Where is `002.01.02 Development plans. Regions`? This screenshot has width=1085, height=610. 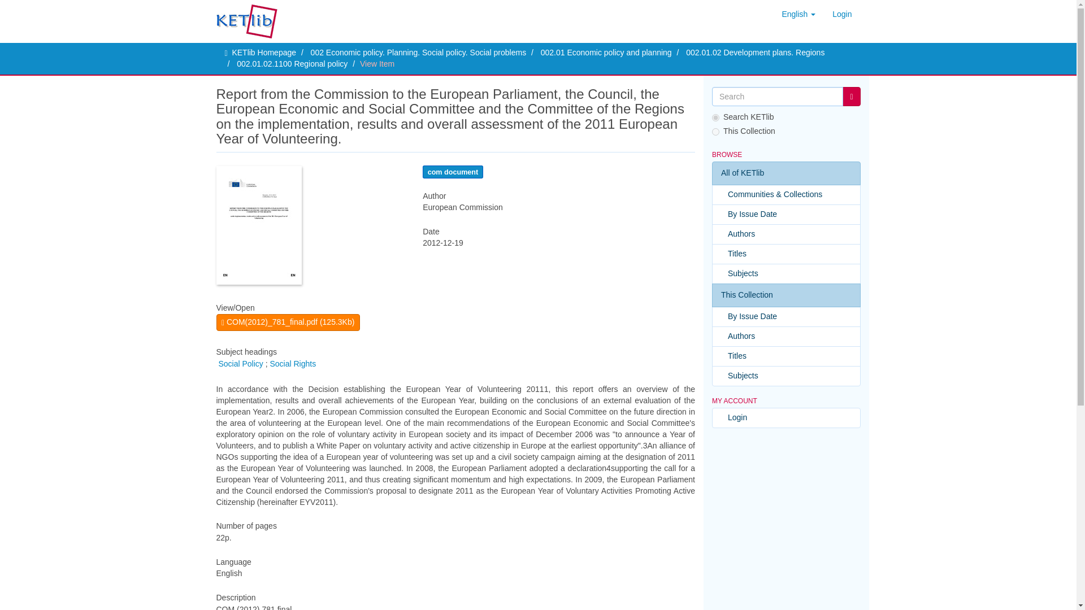
002.01.02 Development plans. Regions is located at coordinates (755, 53).